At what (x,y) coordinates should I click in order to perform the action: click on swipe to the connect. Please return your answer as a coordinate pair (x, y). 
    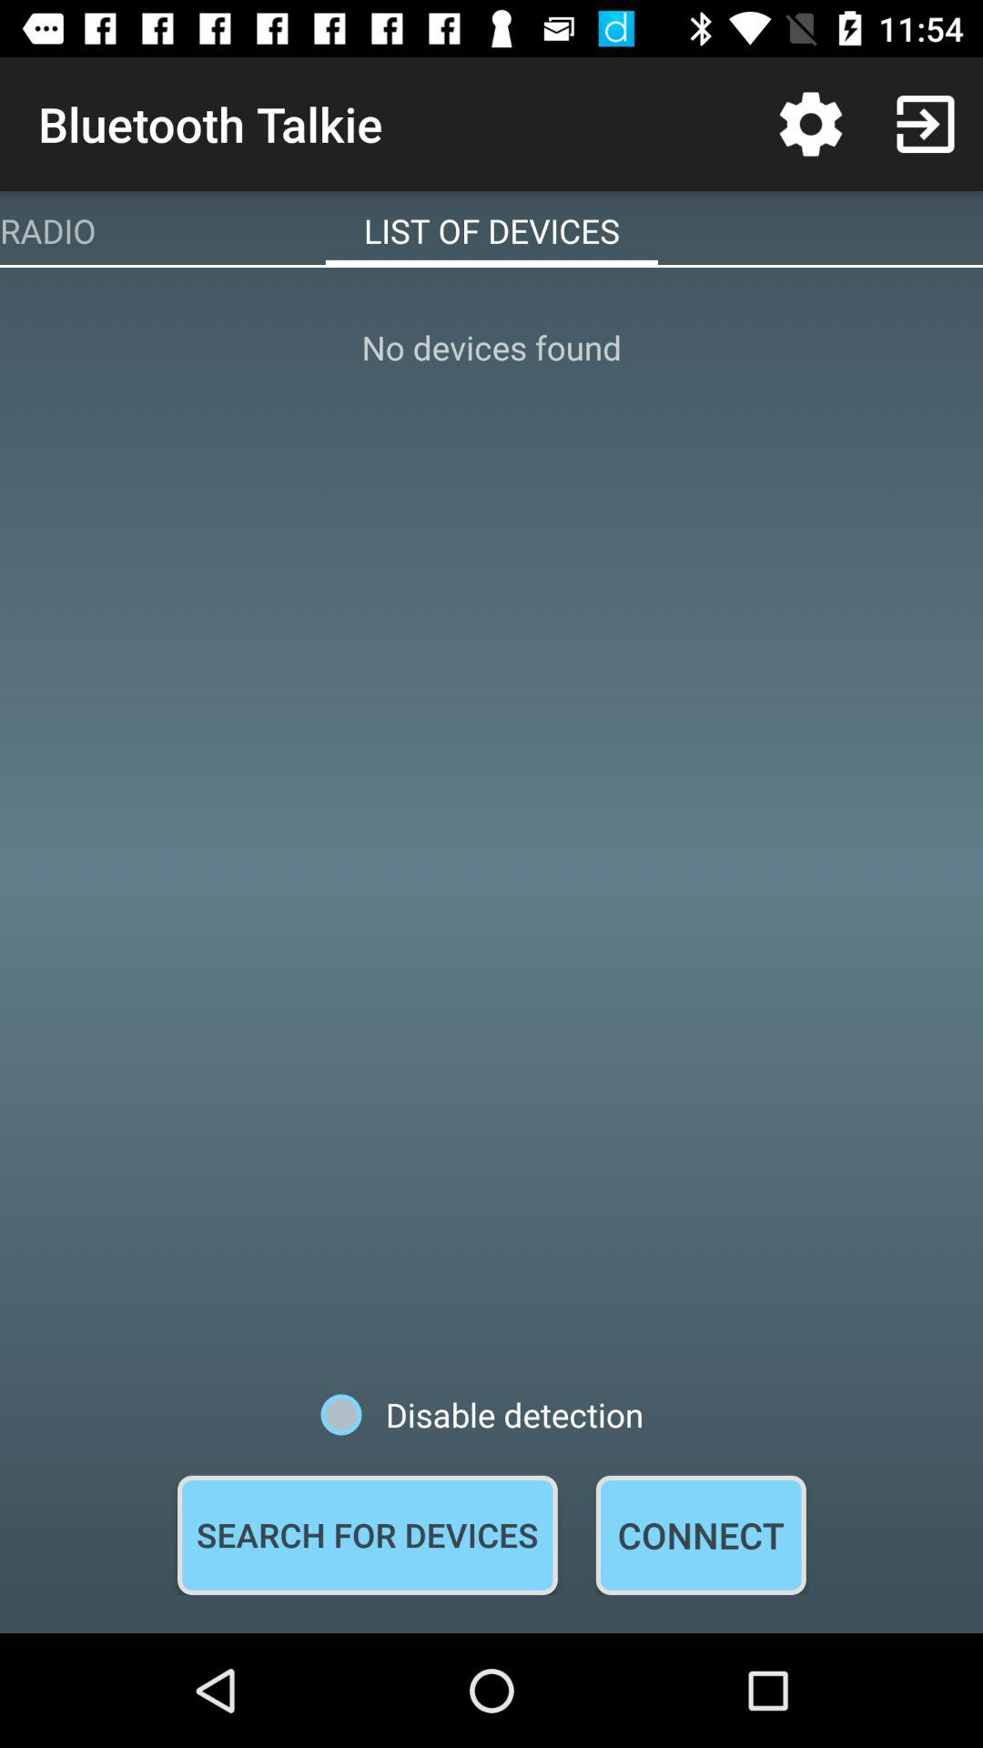
    Looking at the image, I should click on (701, 1535).